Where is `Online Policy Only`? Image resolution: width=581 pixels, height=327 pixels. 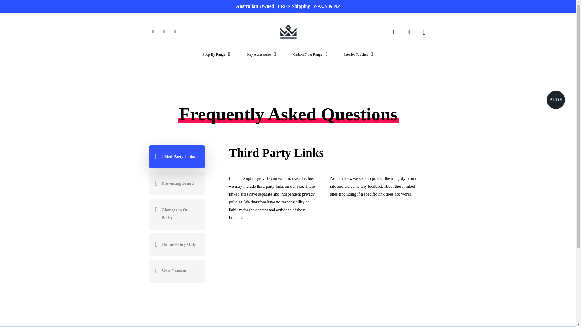
Online Policy Only is located at coordinates (176, 245).